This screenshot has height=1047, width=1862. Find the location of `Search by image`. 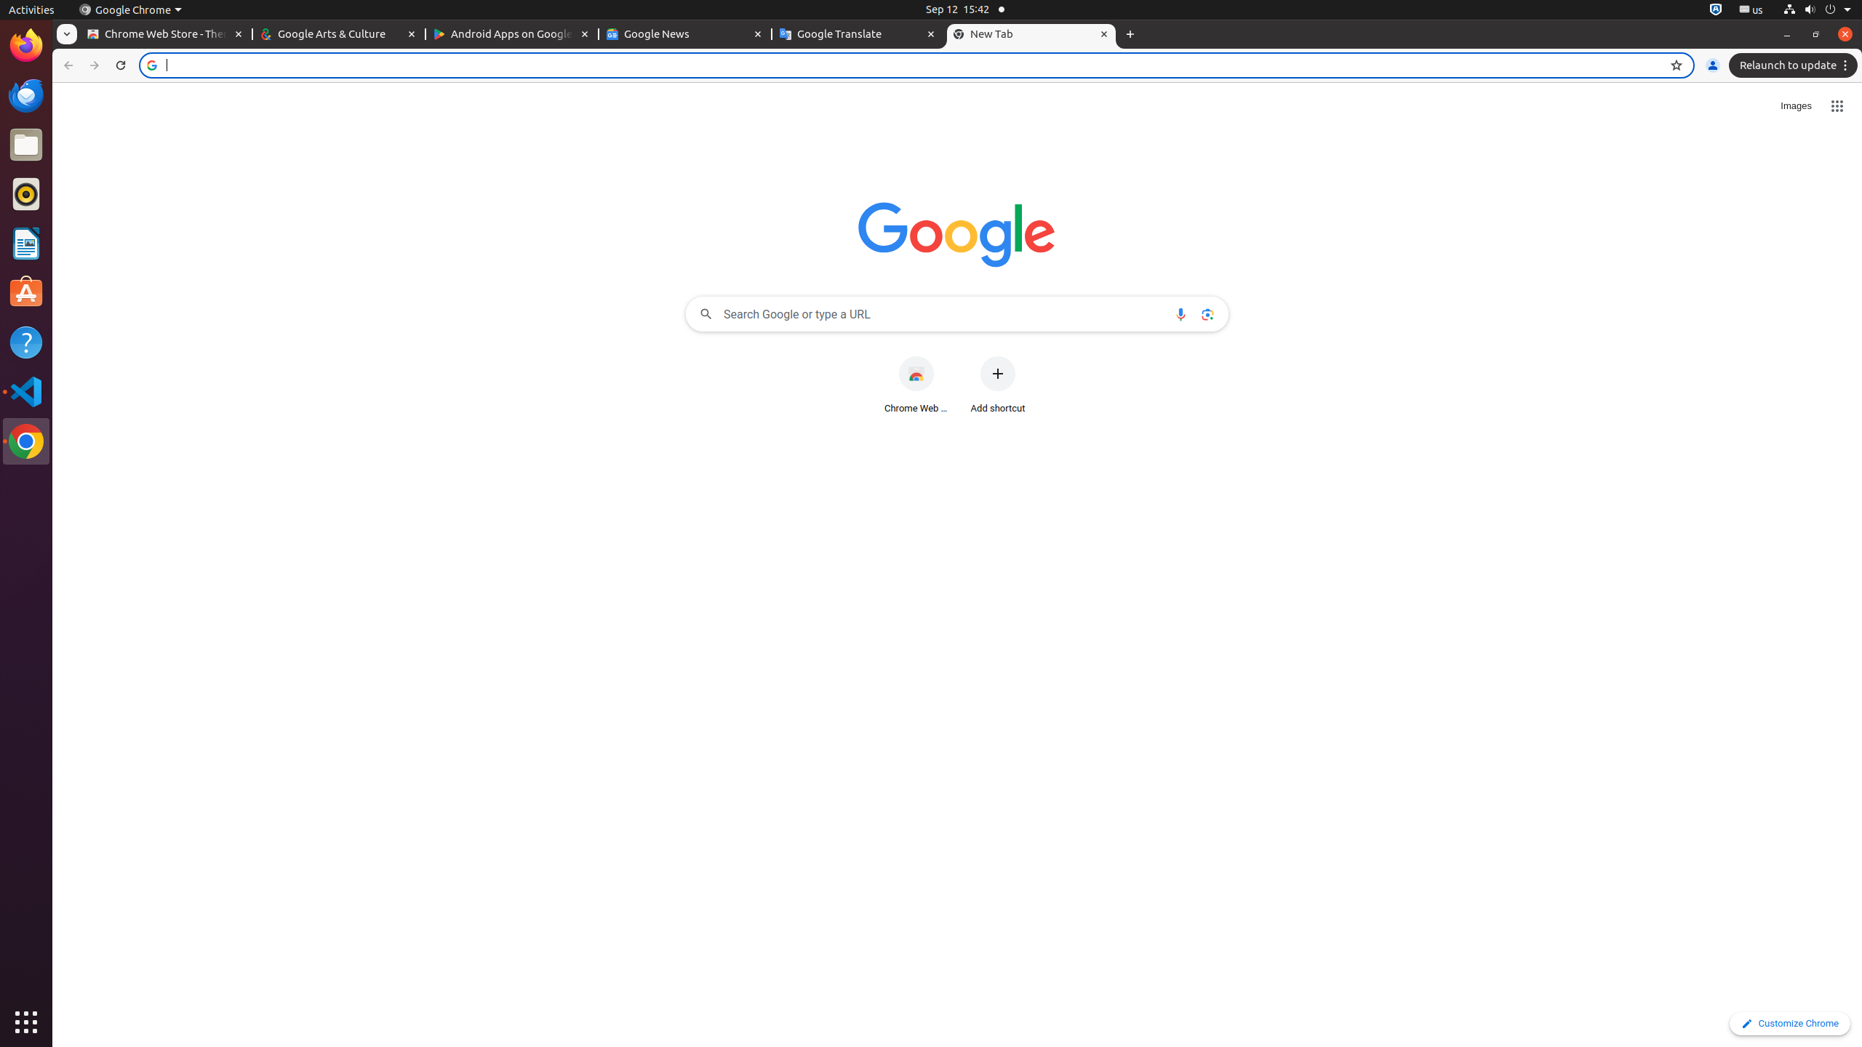

Search by image is located at coordinates (1207, 314).